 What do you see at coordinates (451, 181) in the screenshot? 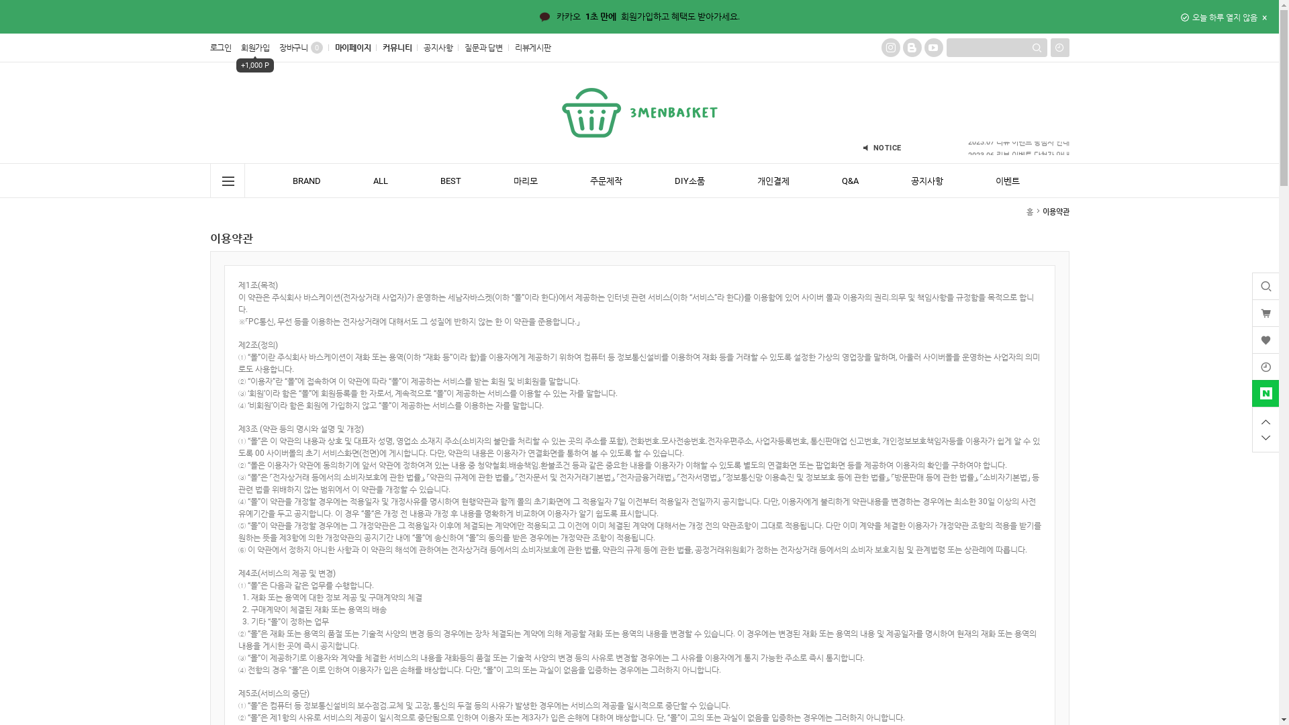
I see `BEST` at bounding box center [451, 181].